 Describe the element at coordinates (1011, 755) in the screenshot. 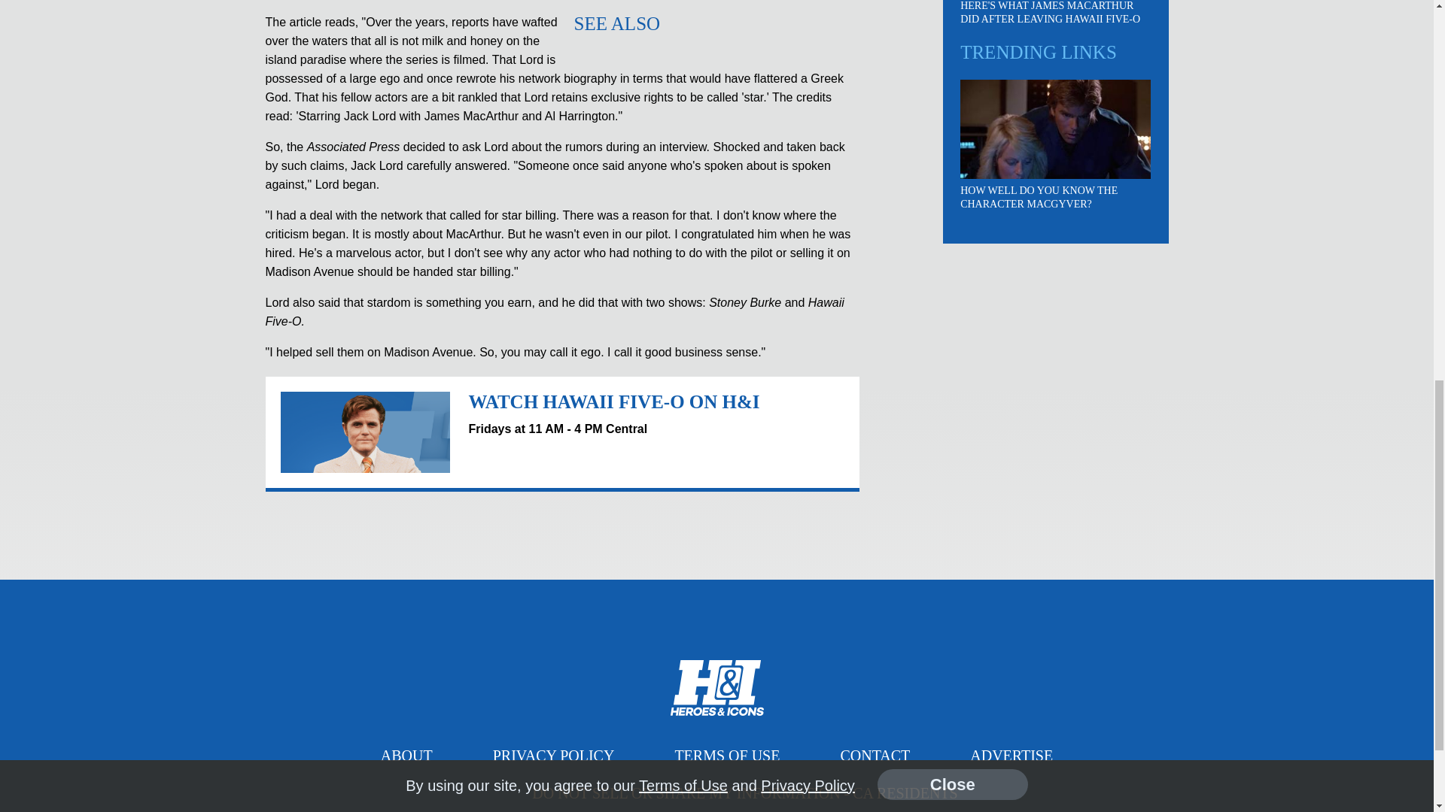

I see `ADVERTISE` at that location.